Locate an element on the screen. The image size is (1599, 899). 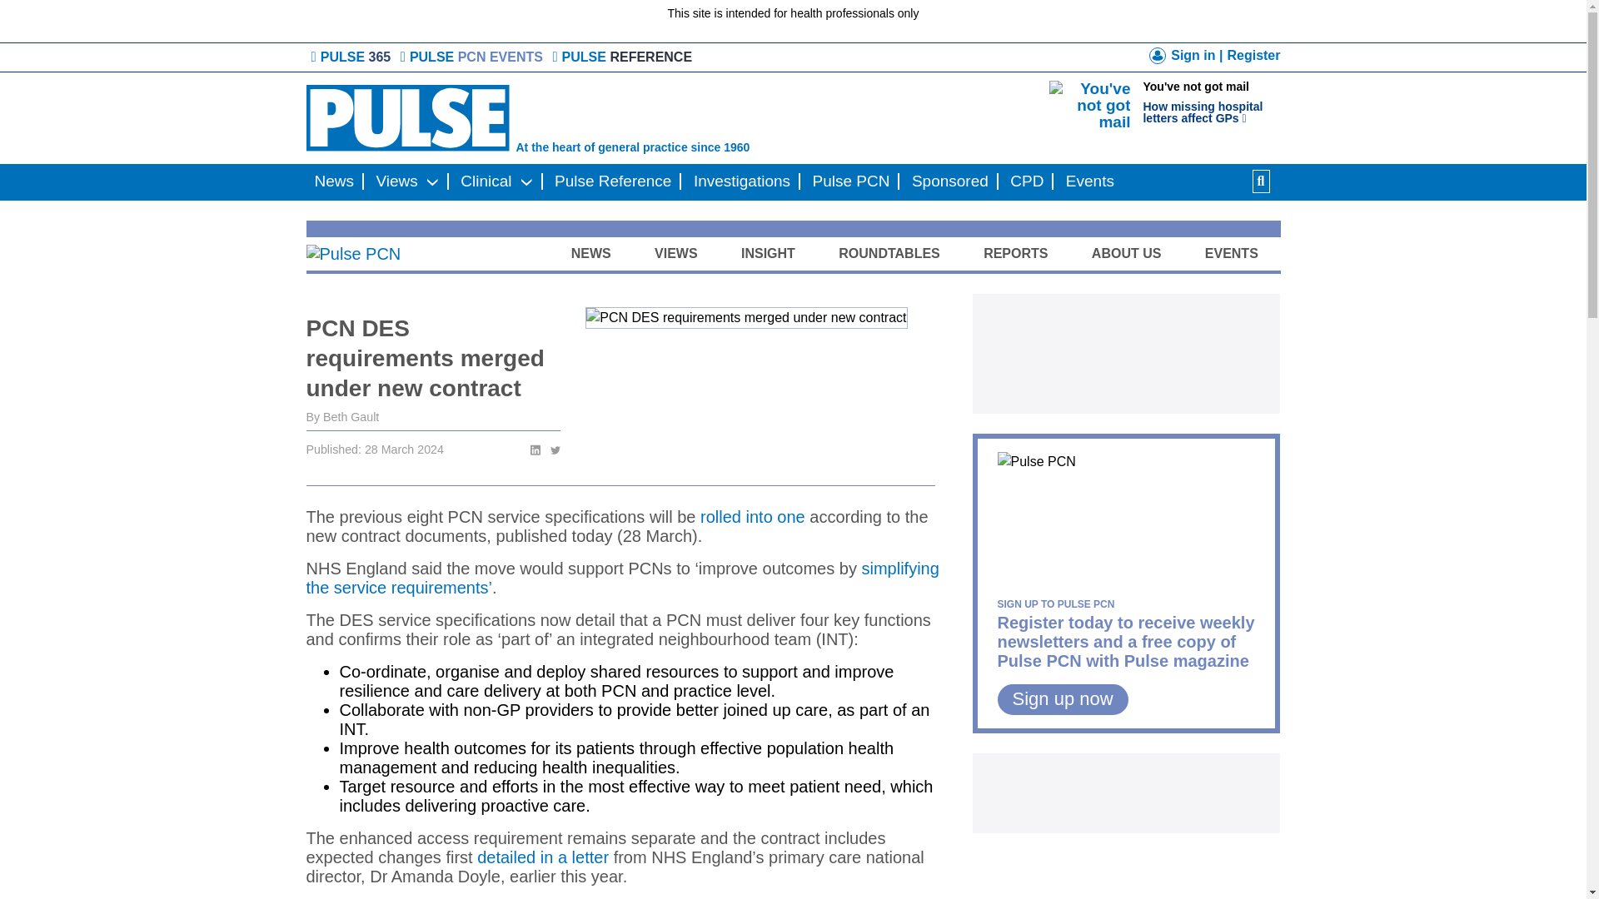
PULSE REFERENCE is located at coordinates (1089, 181).